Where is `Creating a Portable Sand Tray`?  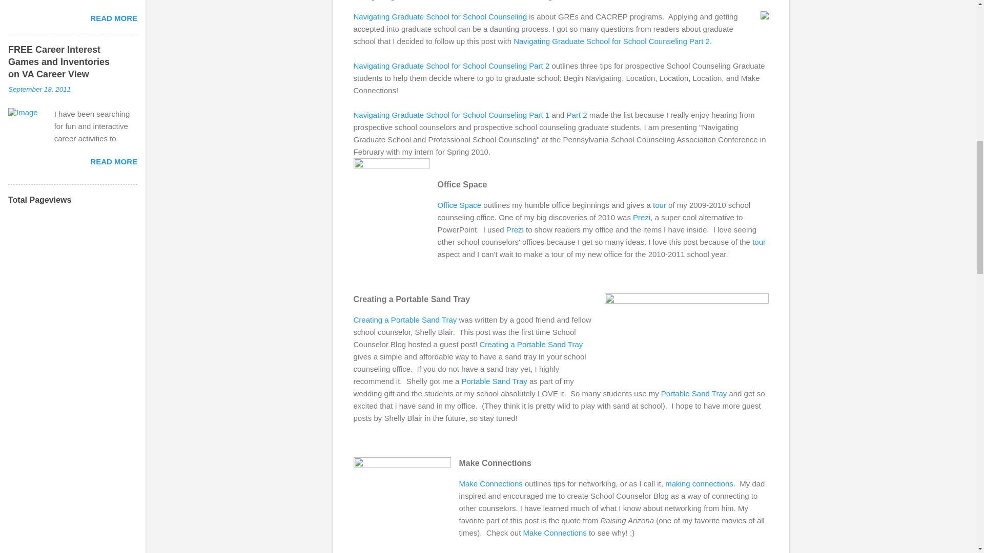 Creating a Portable Sand Tray is located at coordinates (531, 344).